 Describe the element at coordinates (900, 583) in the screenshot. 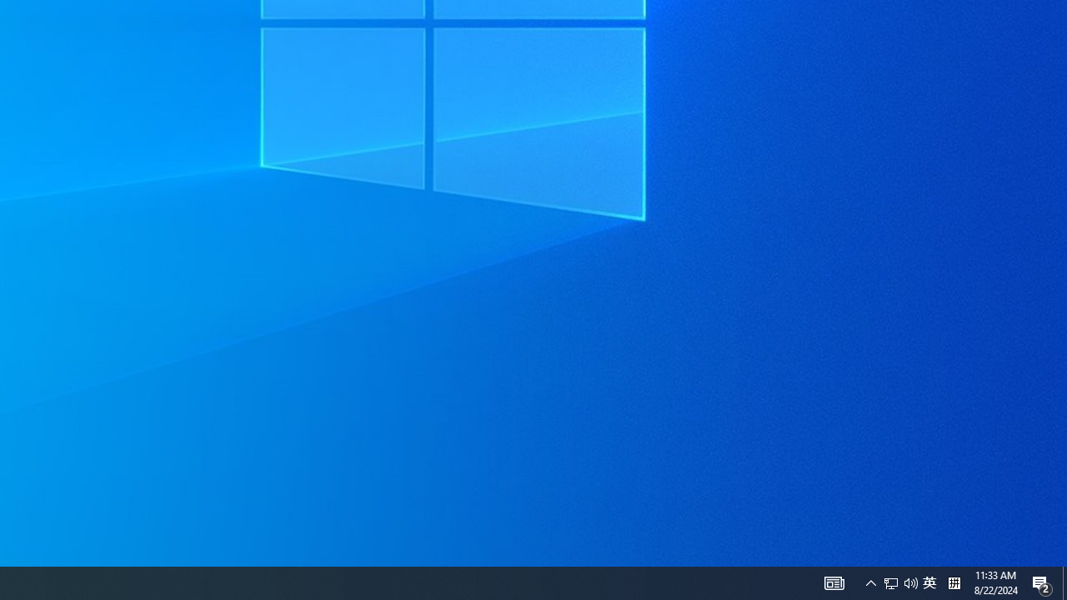

I see `AutomationID: 4105` at that location.